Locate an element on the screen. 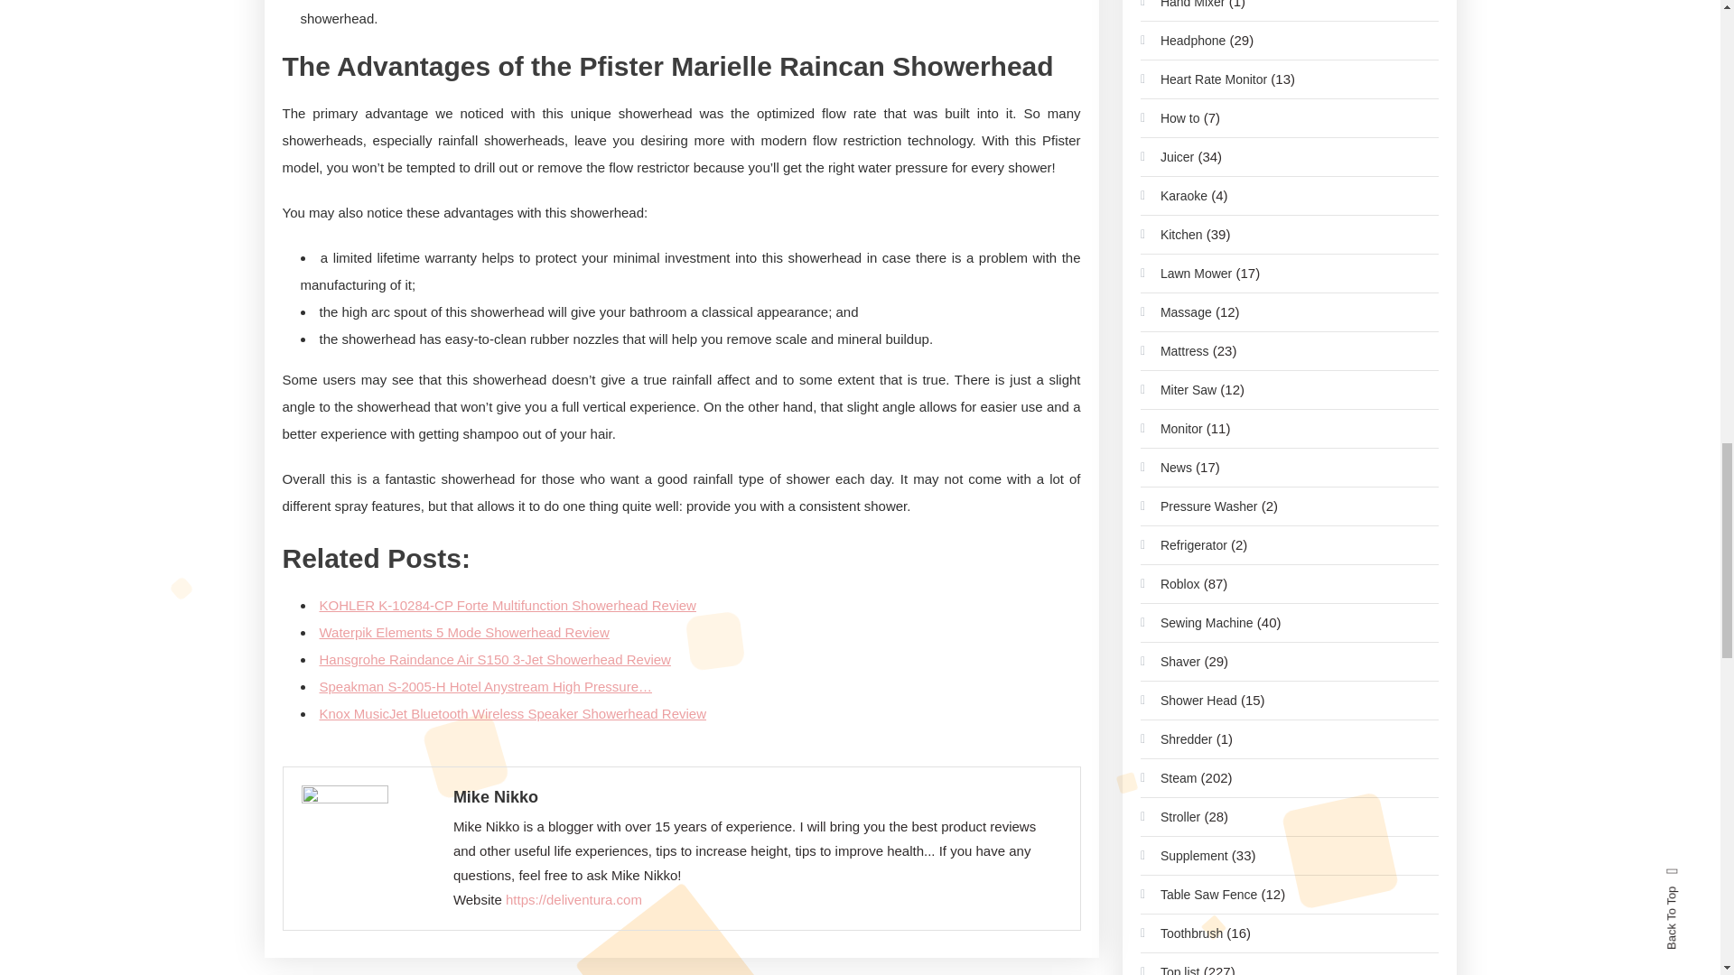 This screenshot has height=975, width=1734. Mike Nikko is located at coordinates (757, 798).